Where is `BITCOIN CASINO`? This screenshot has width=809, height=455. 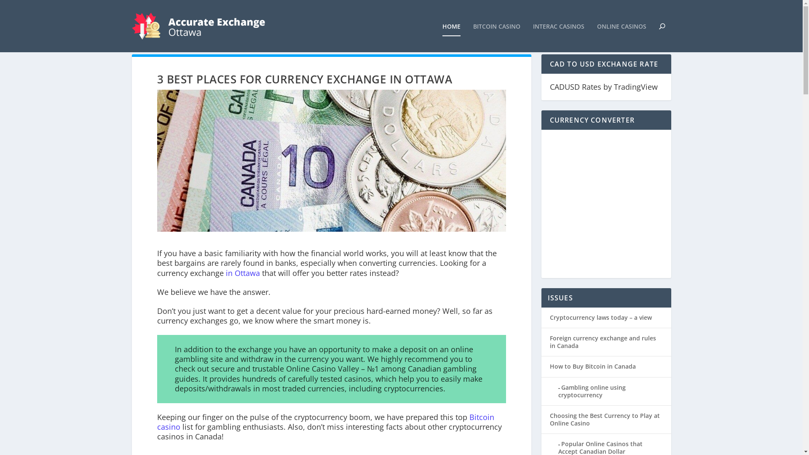
BITCOIN CASINO is located at coordinates (496, 38).